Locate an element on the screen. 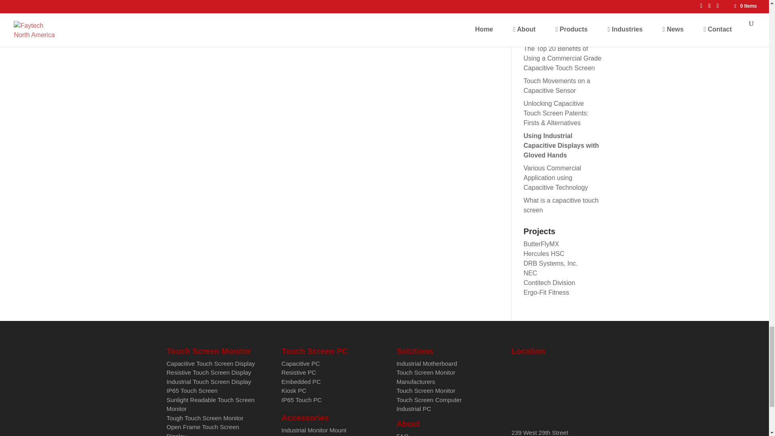 The width and height of the screenshot is (775, 436). rugged is located at coordinates (203, 430).